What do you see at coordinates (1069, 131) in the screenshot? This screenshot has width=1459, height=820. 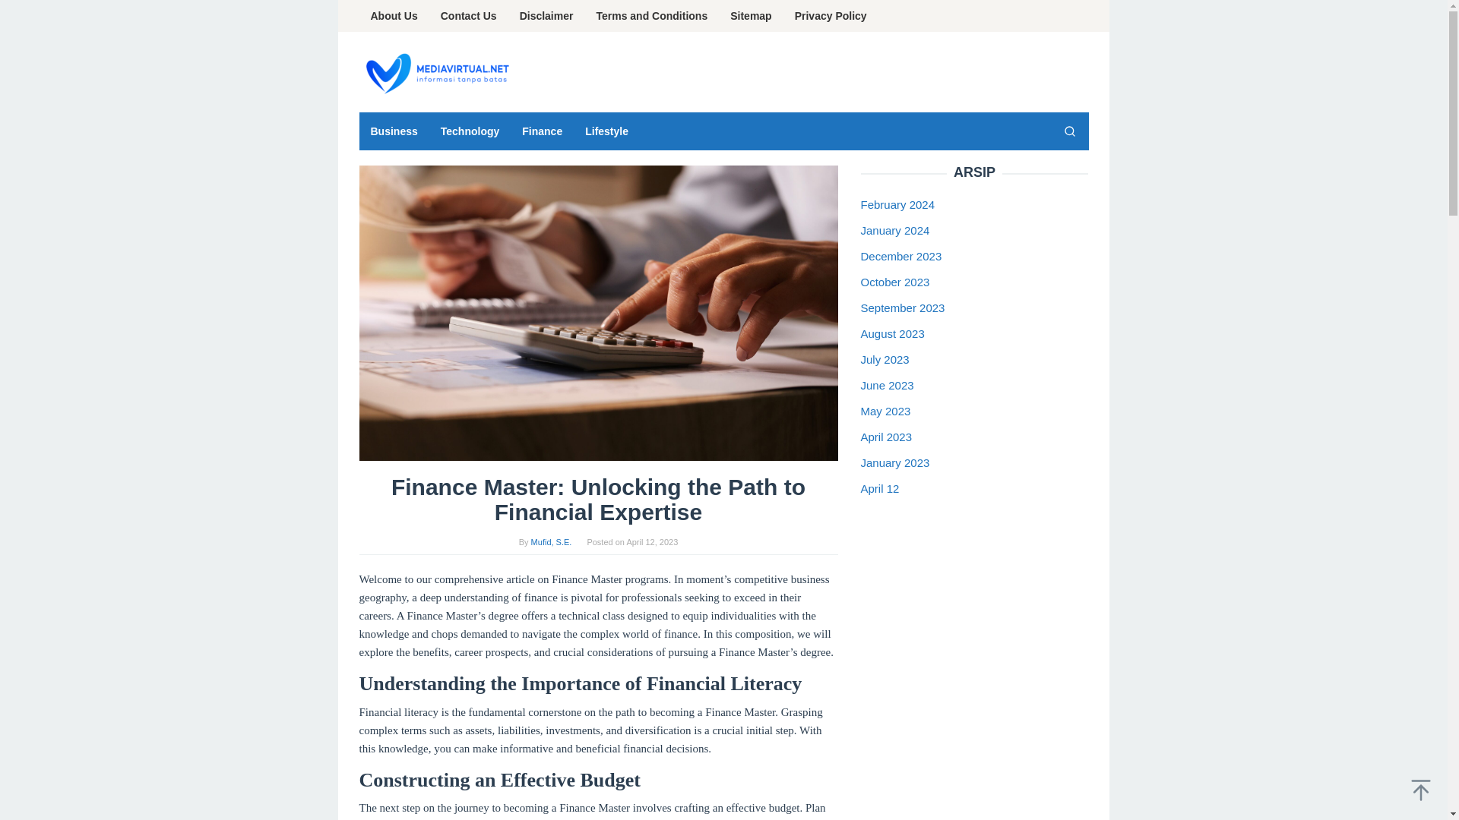 I see `Search` at bounding box center [1069, 131].